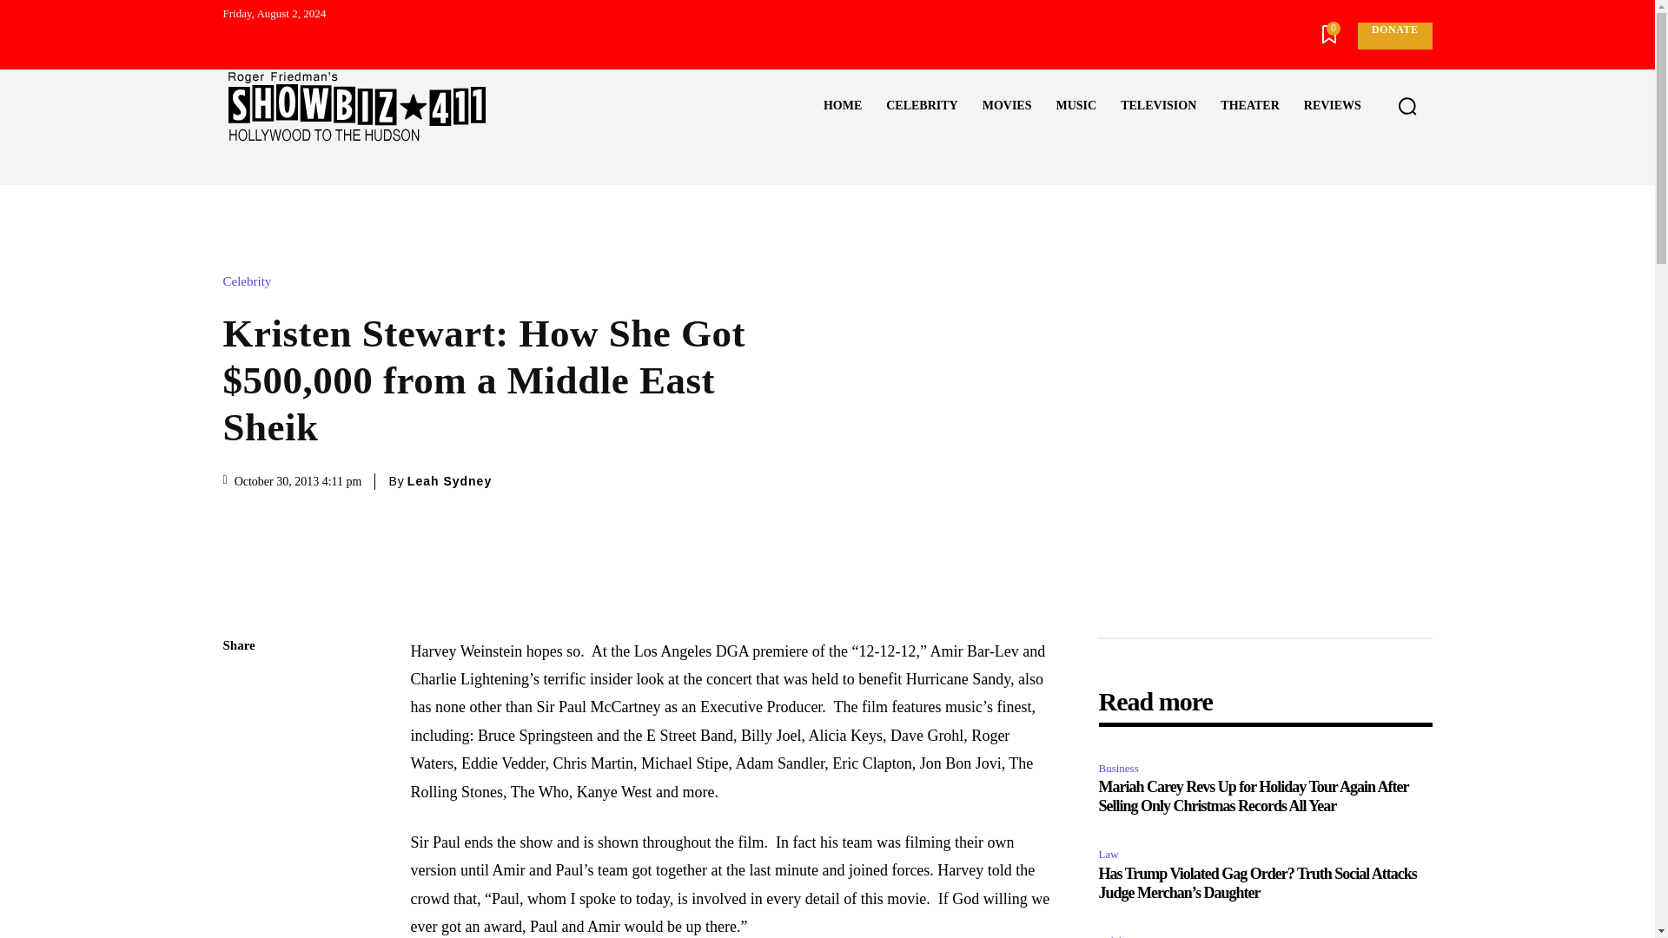  What do you see at coordinates (1076, 106) in the screenshot?
I see `MUSIC` at bounding box center [1076, 106].